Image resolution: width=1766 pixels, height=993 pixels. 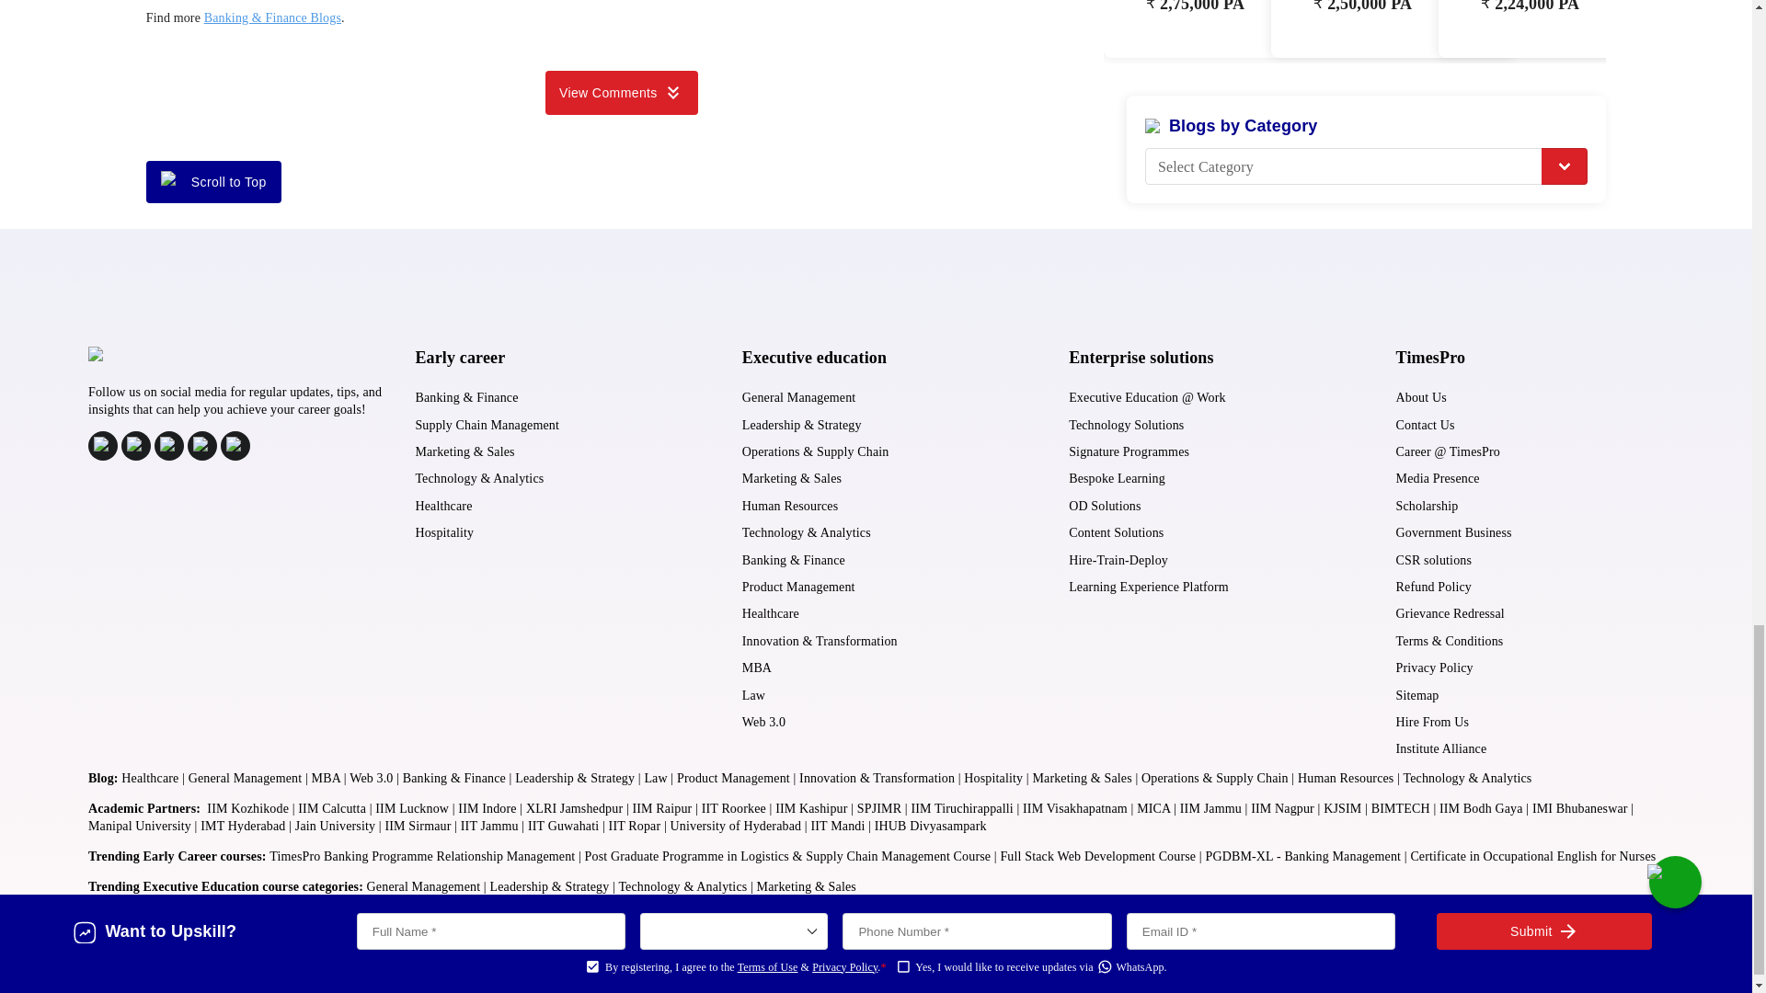 I want to click on Product Management, so click(x=798, y=587).